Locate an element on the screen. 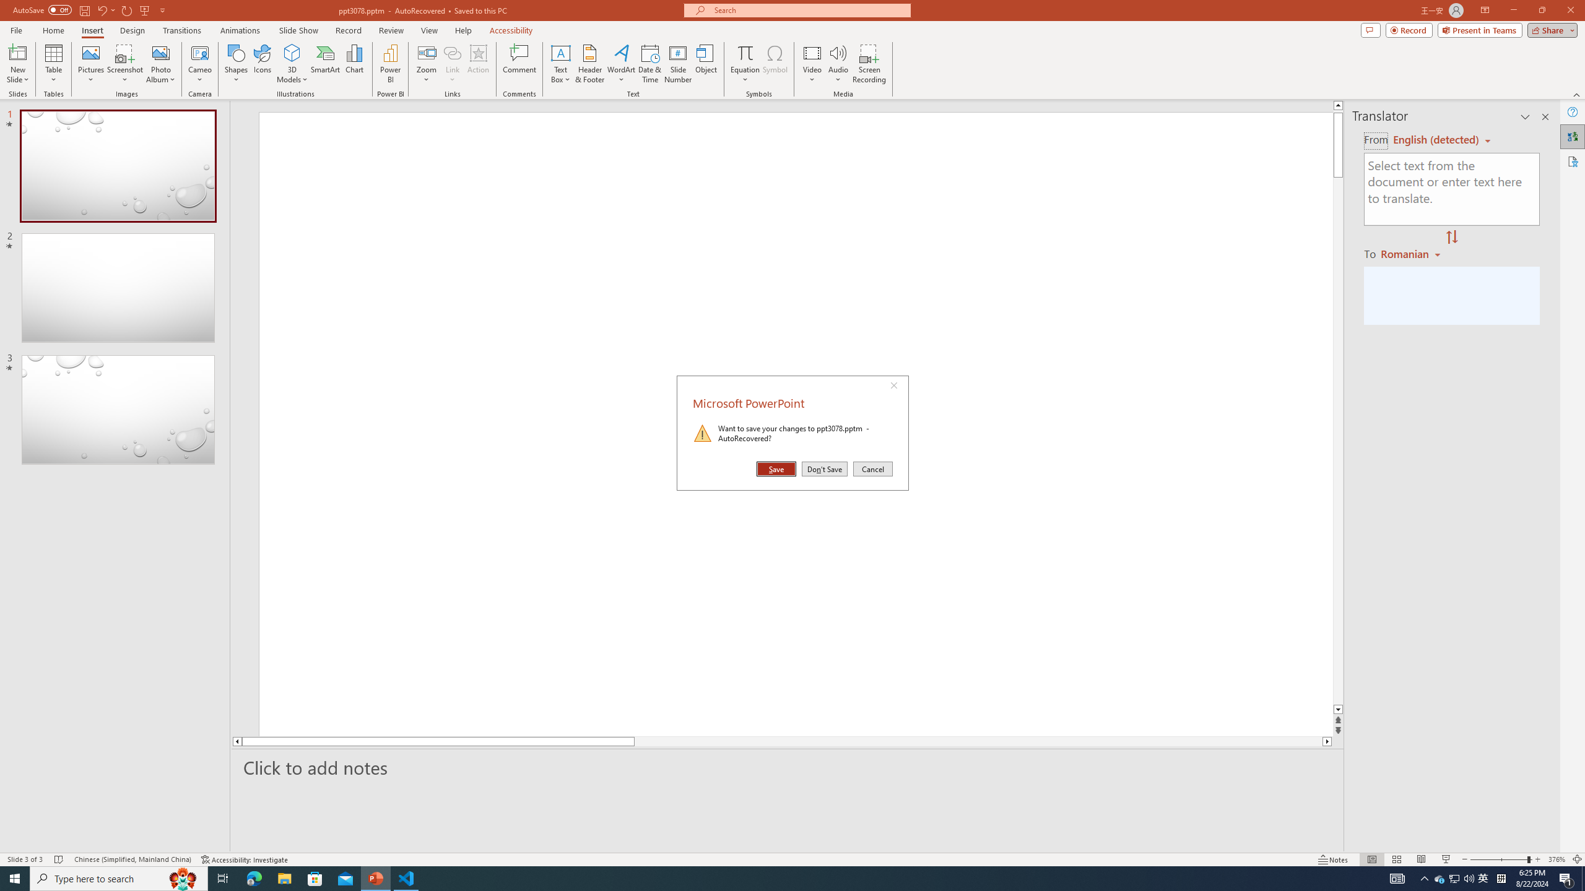 The width and height of the screenshot is (1585, 891). Photo Album... is located at coordinates (160, 64).